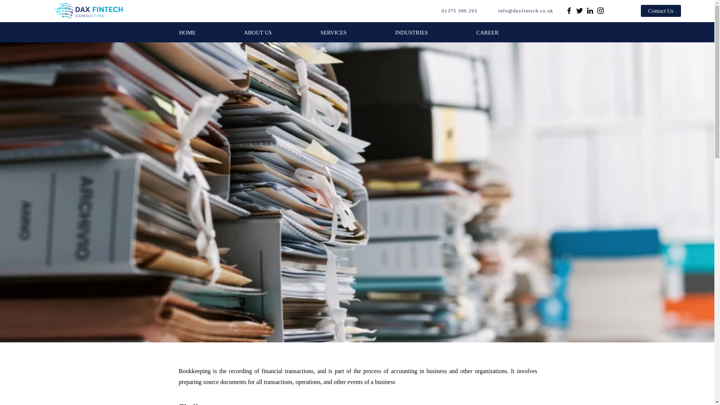 This screenshot has width=720, height=405. Describe the element at coordinates (205, 32) in the screenshot. I see `HOME` at that location.